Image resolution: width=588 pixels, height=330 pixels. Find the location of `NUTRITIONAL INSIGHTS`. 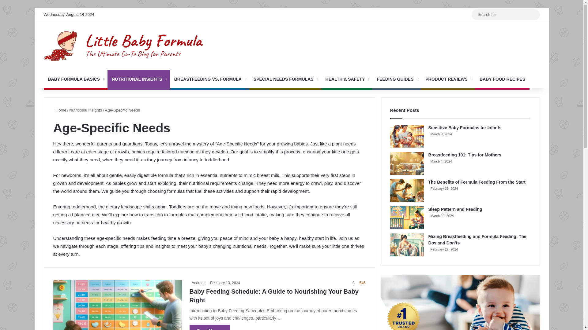

NUTRITIONAL INSIGHTS is located at coordinates (138, 79).